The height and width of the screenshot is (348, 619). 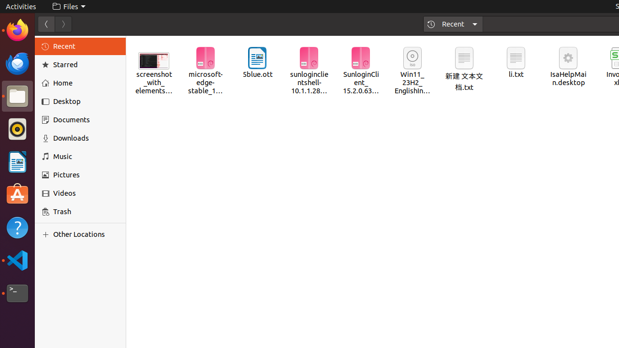 I want to click on IsaHelpMain.desktop, so click(x=65, y=145).